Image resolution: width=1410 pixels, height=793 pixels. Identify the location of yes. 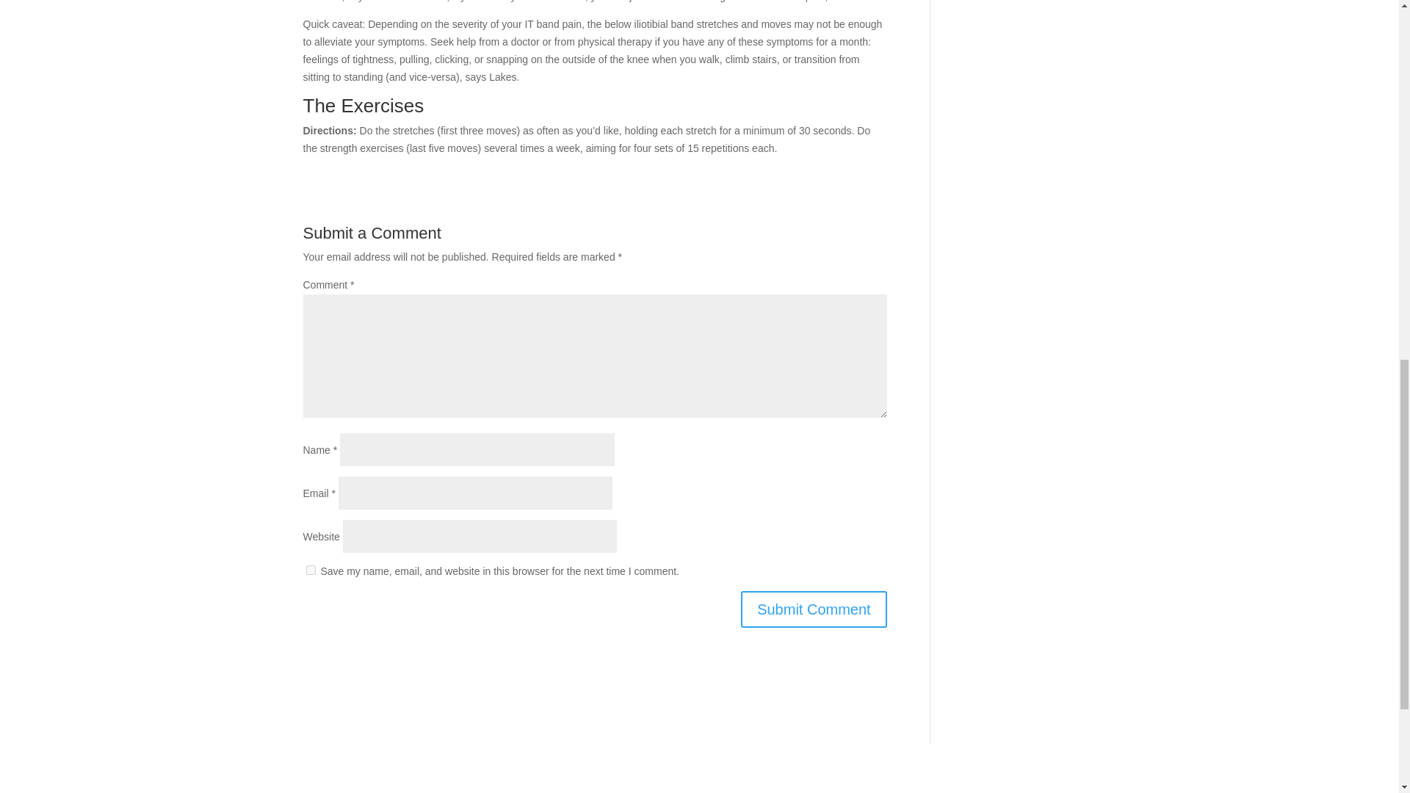
(310, 570).